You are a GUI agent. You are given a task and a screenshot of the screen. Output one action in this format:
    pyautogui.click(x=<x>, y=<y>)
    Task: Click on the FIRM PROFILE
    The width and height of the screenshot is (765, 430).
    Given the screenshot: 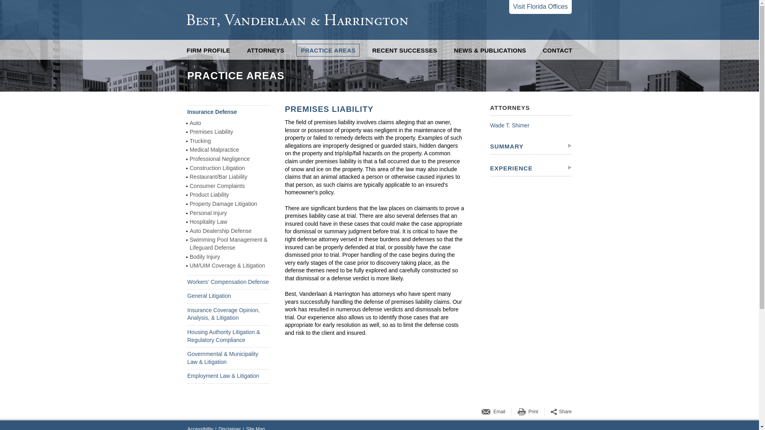 What is the action you would take?
    pyautogui.click(x=209, y=50)
    